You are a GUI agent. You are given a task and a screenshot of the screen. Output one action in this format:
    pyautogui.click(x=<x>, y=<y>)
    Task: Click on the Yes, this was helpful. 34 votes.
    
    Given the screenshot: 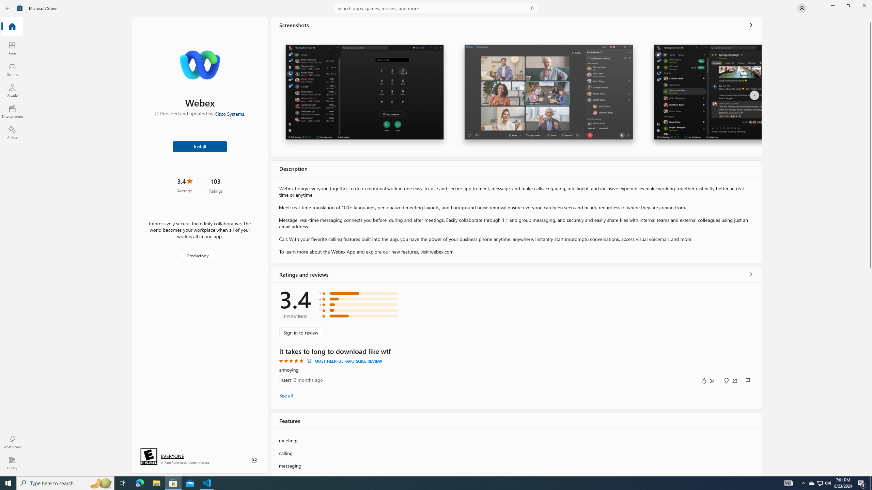 What is the action you would take?
    pyautogui.click(x=707, y=380)
    